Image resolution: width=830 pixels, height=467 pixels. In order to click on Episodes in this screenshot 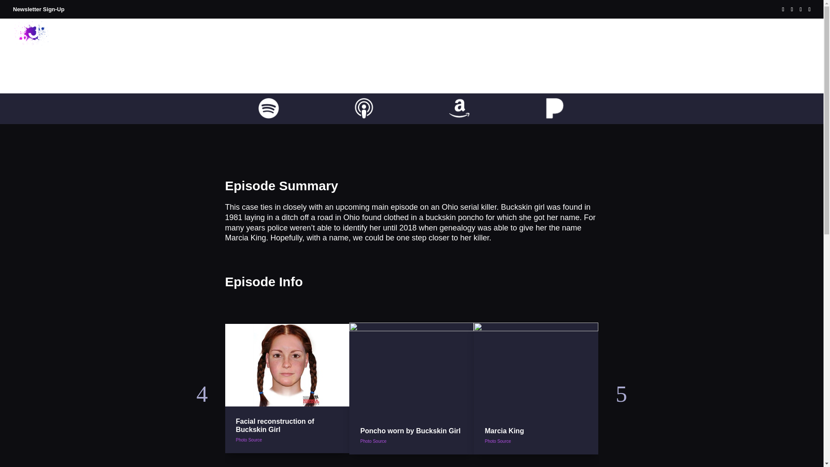, I will do `click(615, 41)`.